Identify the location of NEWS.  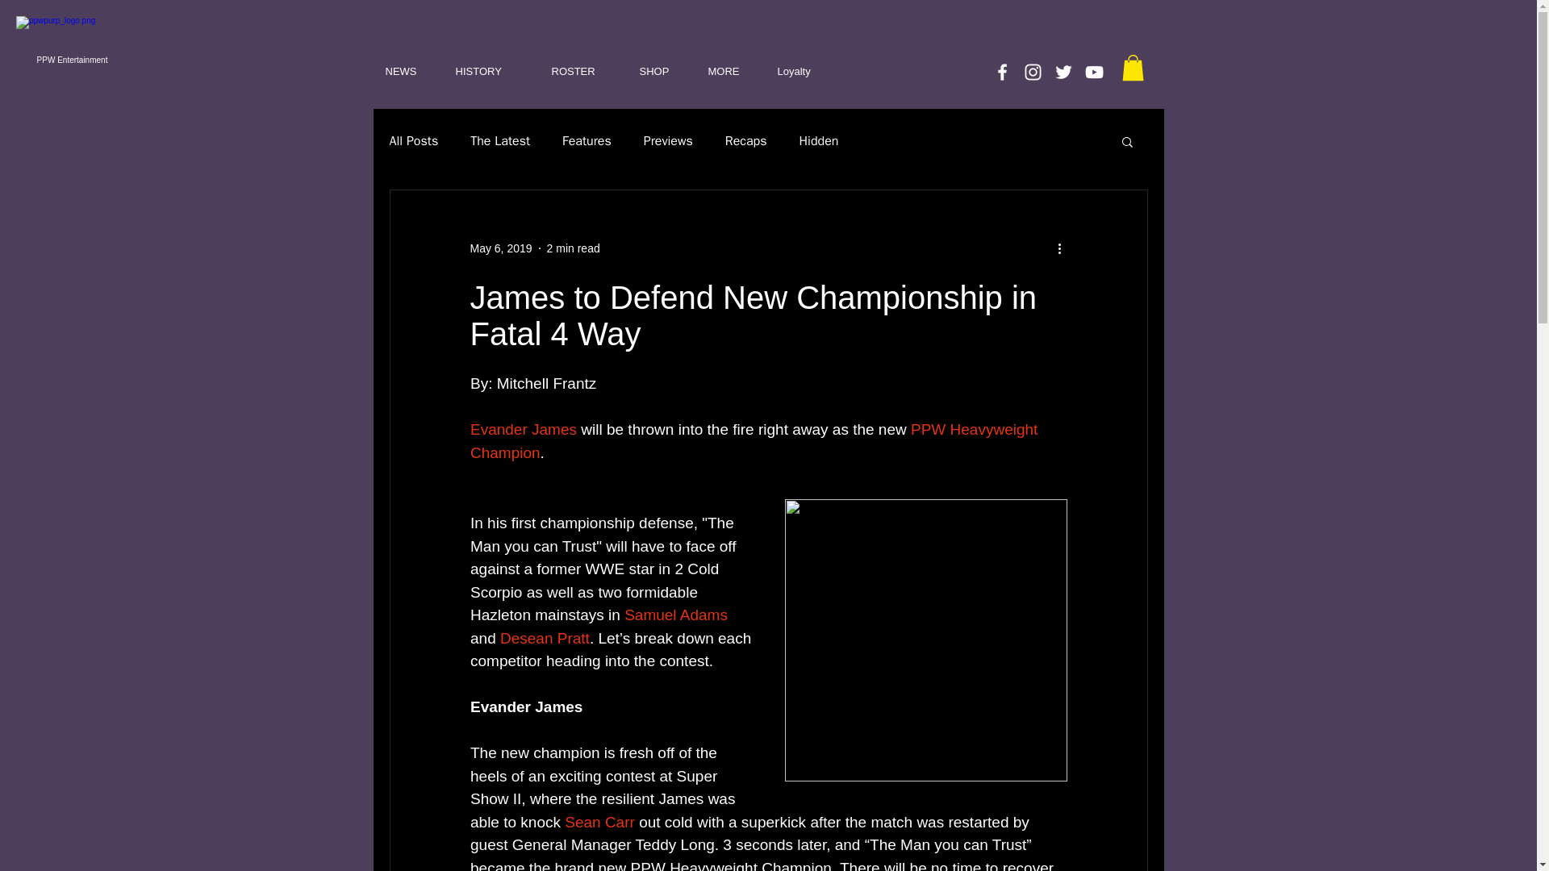
(408, 71).